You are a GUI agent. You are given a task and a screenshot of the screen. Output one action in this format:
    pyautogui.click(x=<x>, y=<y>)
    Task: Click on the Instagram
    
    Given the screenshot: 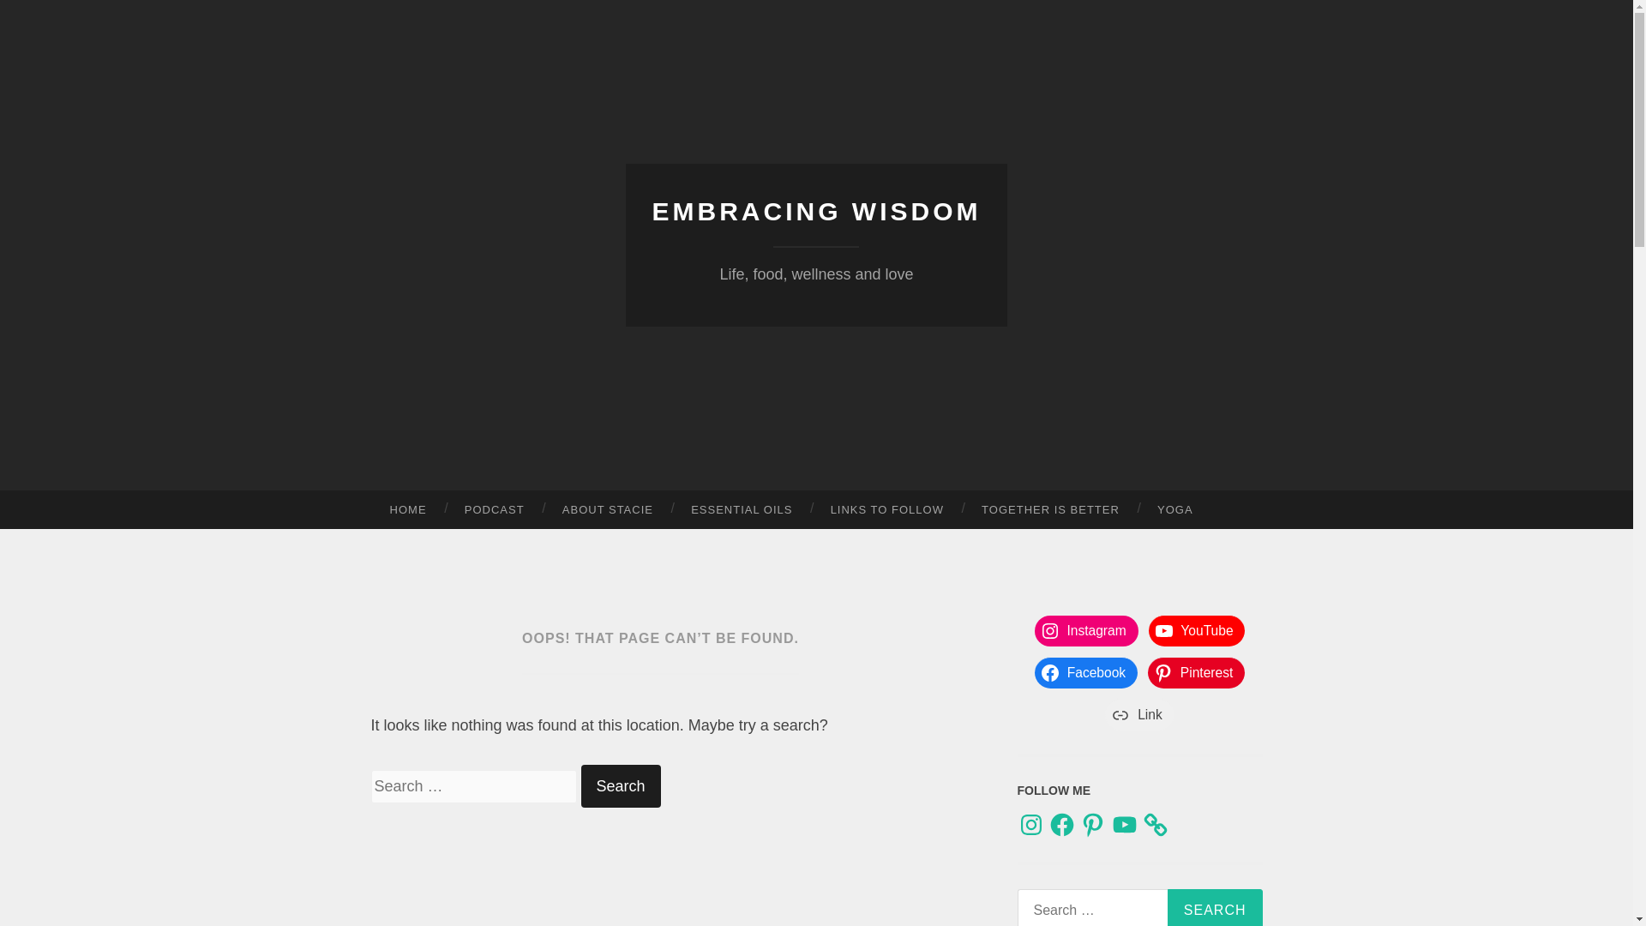 What is the action you would take?
    pyautogui.click(x=1030, y=825)
    